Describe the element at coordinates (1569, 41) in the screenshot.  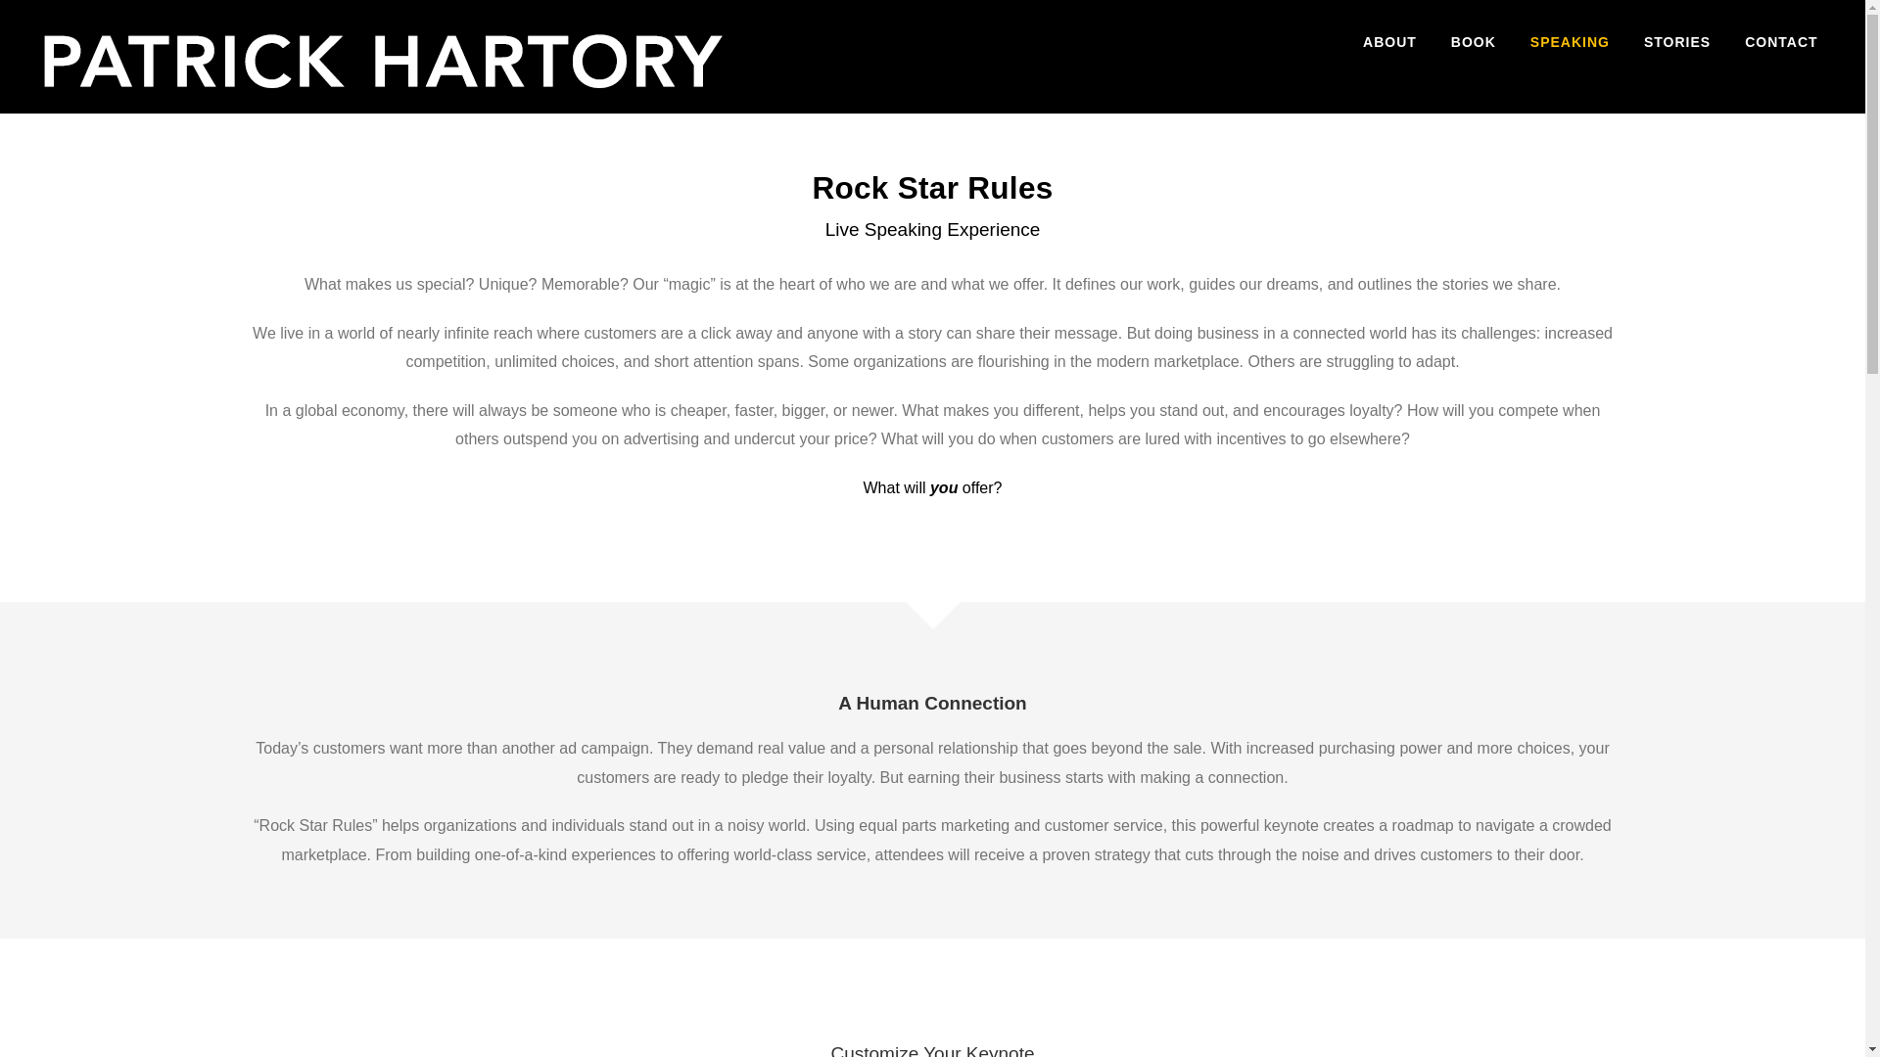
I see `SPEAKING` at that location.